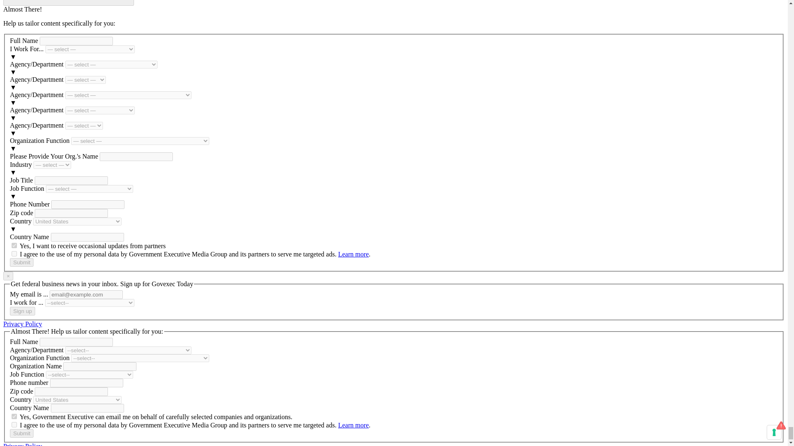 The height and width of the screenshot is (446, 794). I want to click on on, so click(14, 425).